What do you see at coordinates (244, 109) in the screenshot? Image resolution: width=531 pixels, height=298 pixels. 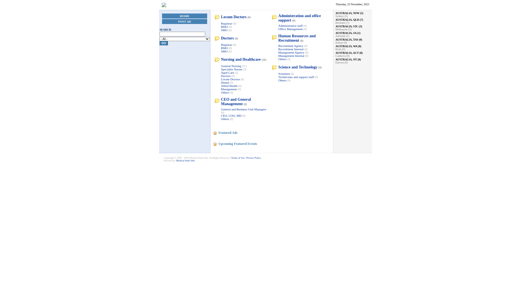 I see `General and Business Unit Managers` at bounding box center [244, 109].